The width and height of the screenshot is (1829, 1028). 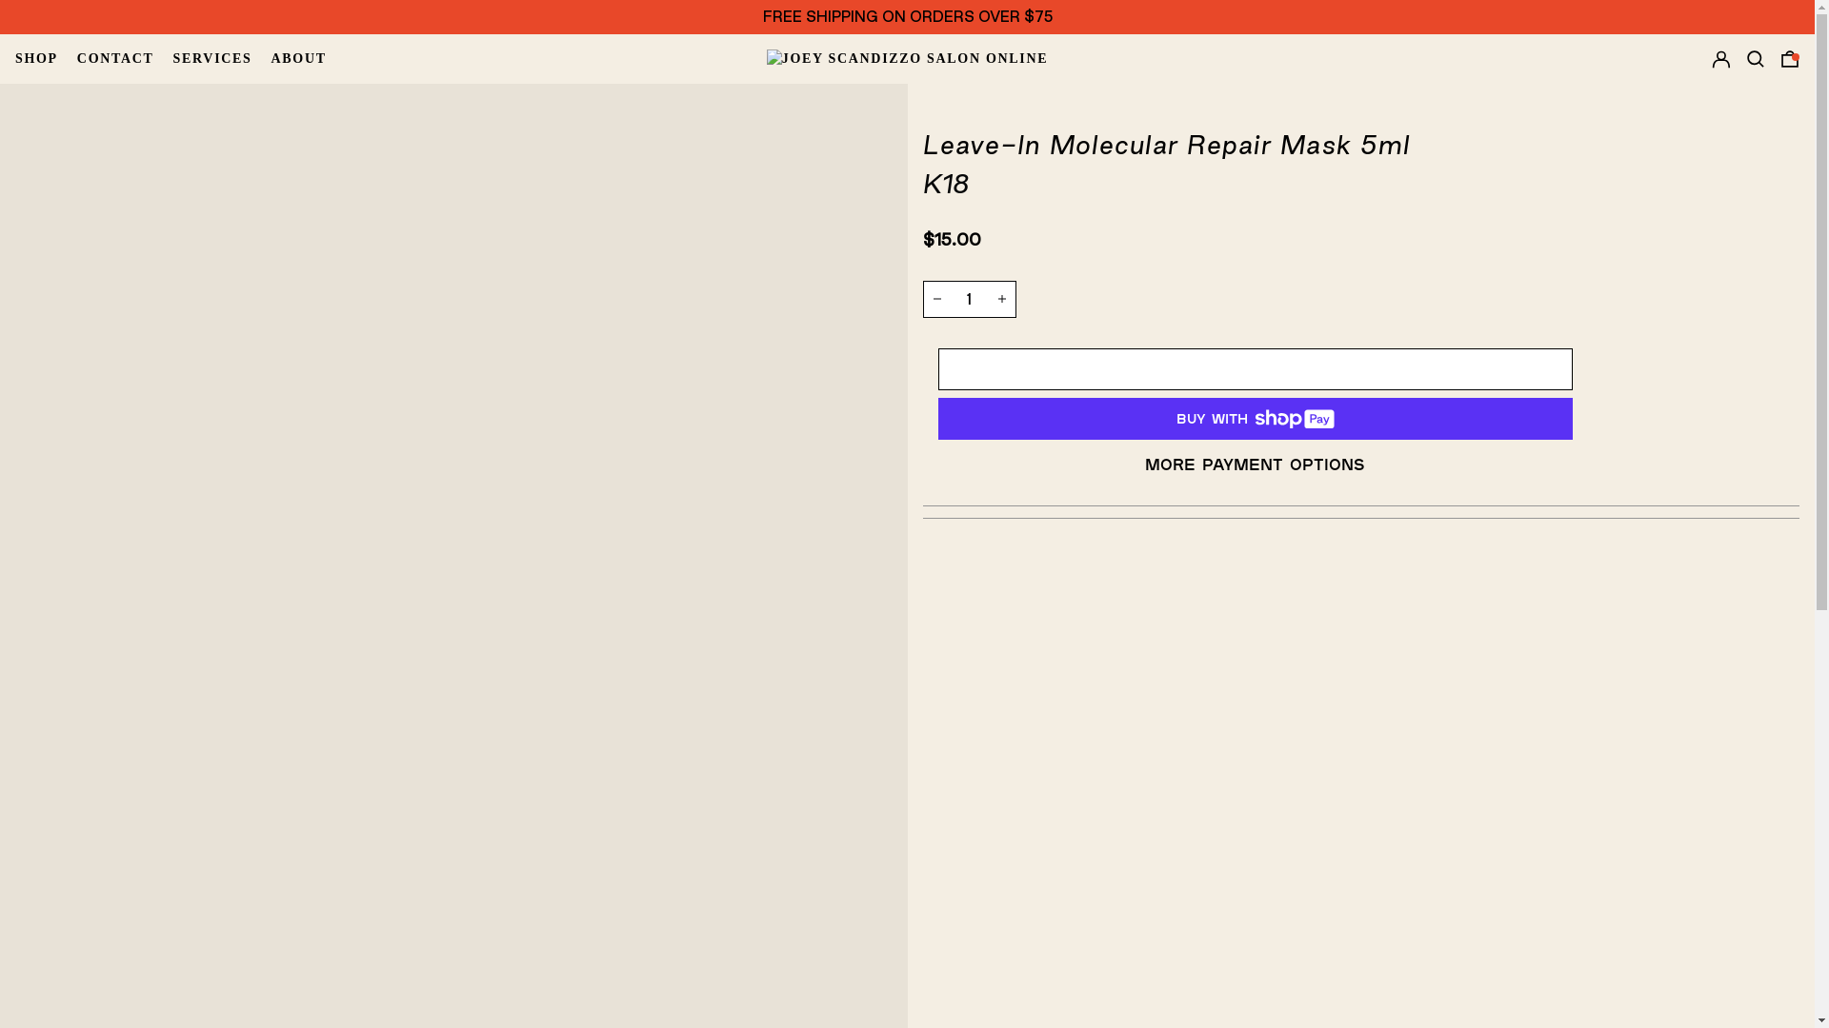 What do you see at coordinates (118, 59) in the screenshot?
I see `CONTACT` at bounding box center [118, 59].